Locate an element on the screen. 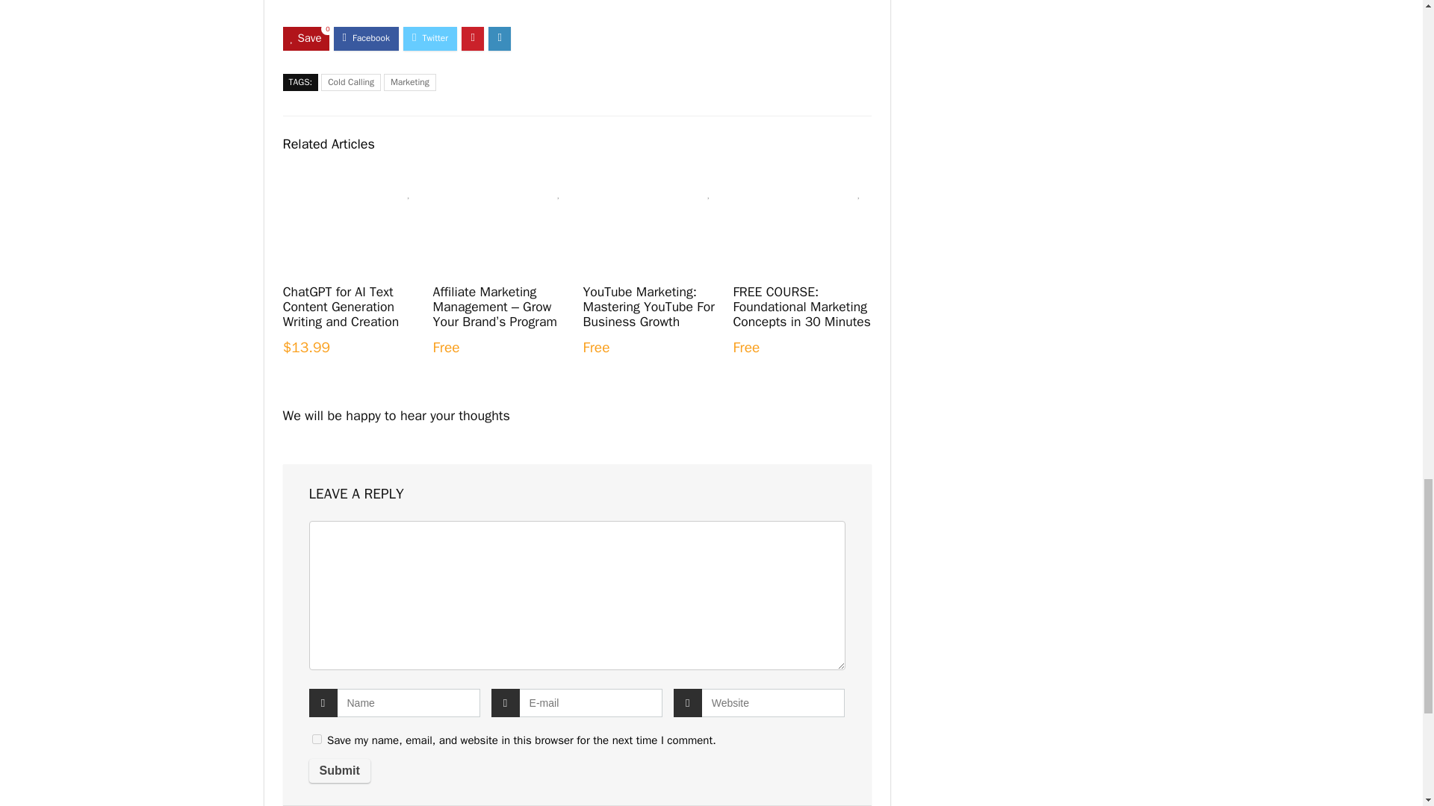 The height and width of the screenshot is (806, 1434). yes is located at coordinates (317, 739).